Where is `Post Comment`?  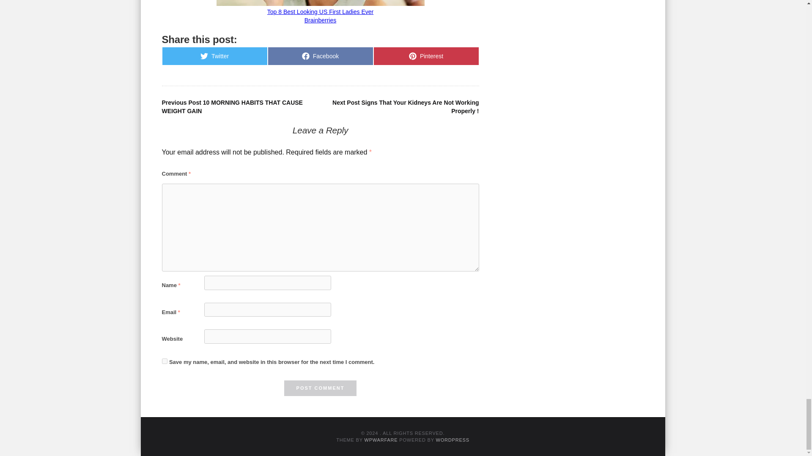
Post Comment is located at coordinates (214, 56).